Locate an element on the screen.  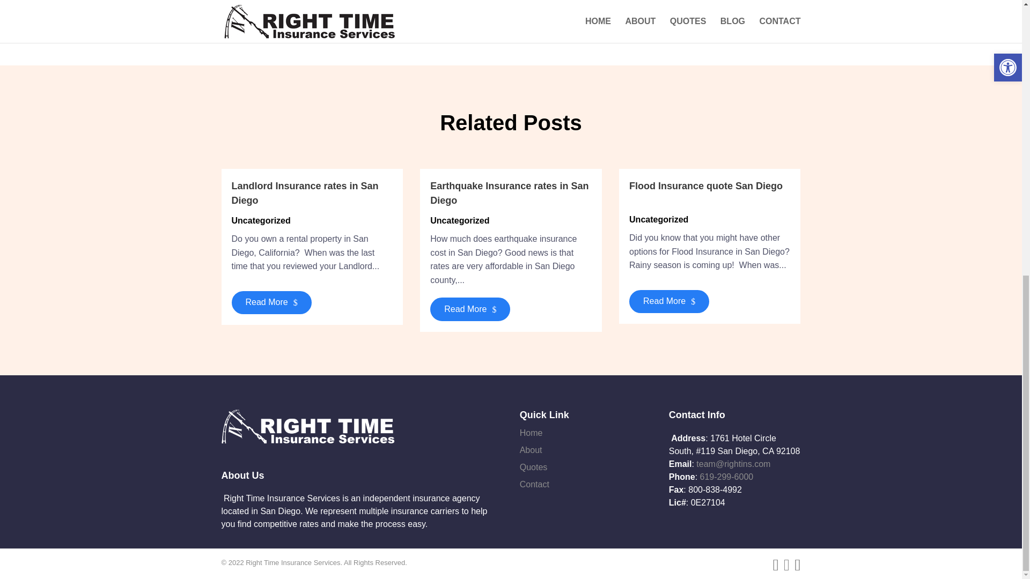
Home is located at coordinates (531, 433).